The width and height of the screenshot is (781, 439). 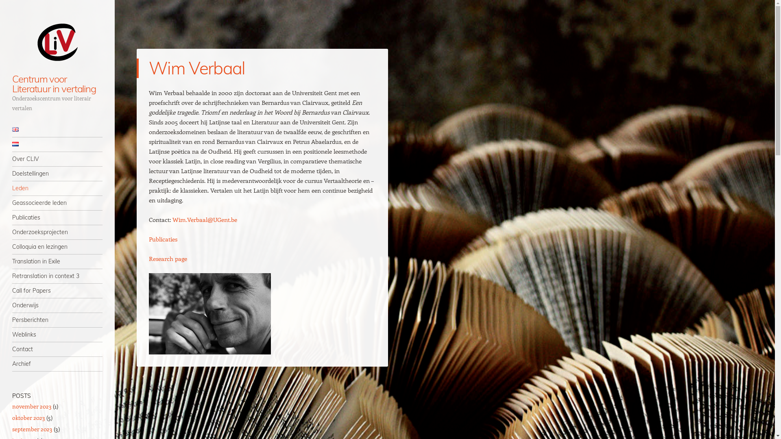 What do you see at coordinates (57, 174) in the screenshot?
I see `Doelstellingen` at bounding box center [57, 174].